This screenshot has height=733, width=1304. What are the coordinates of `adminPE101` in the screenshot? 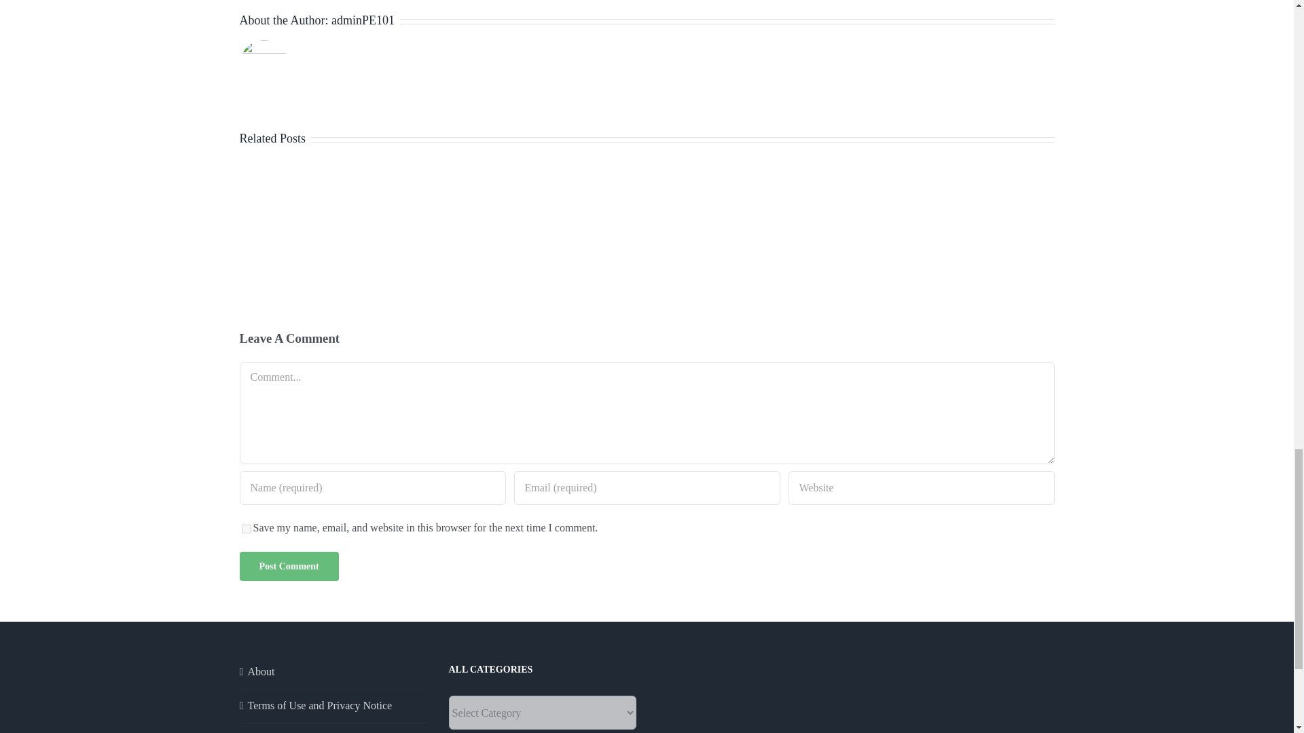 It's located at (363, 20).